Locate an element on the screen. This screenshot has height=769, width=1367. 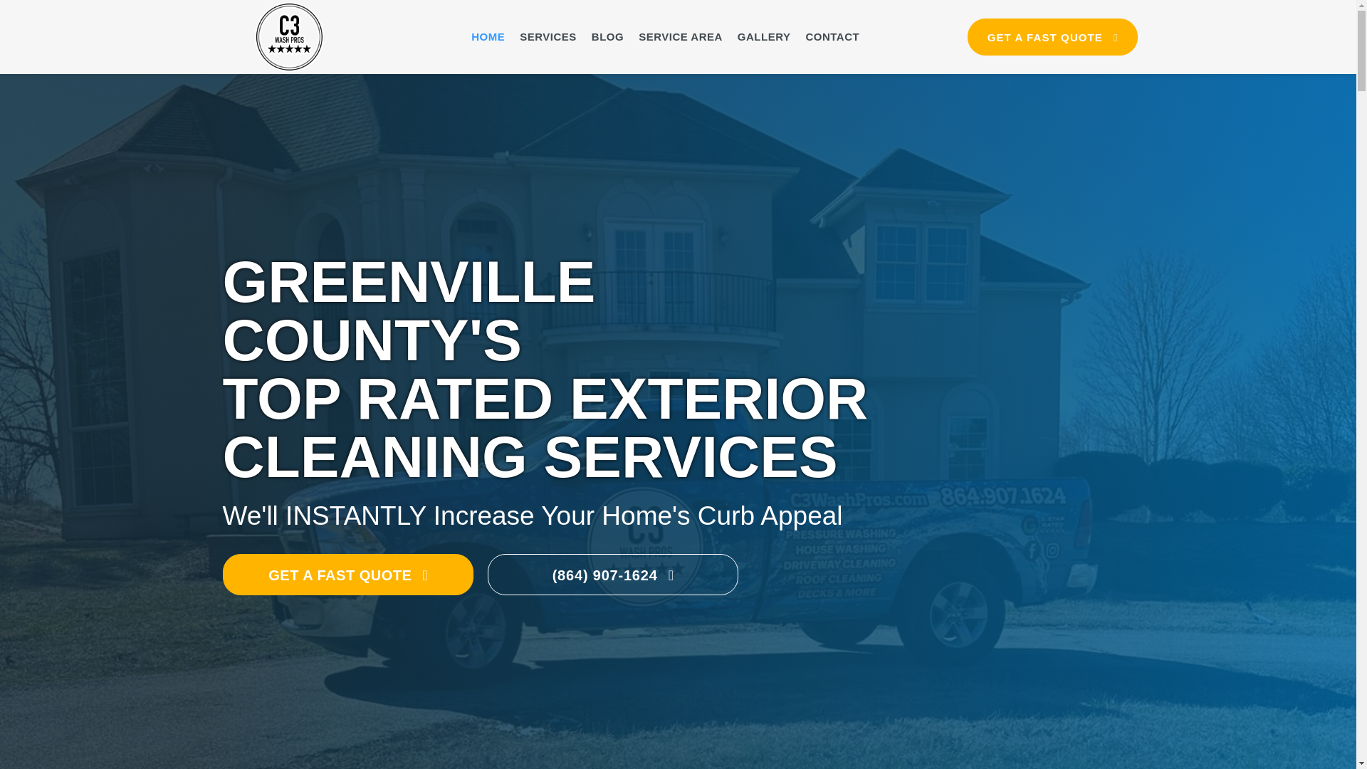
BLOG is located at coordinates (607, 37).